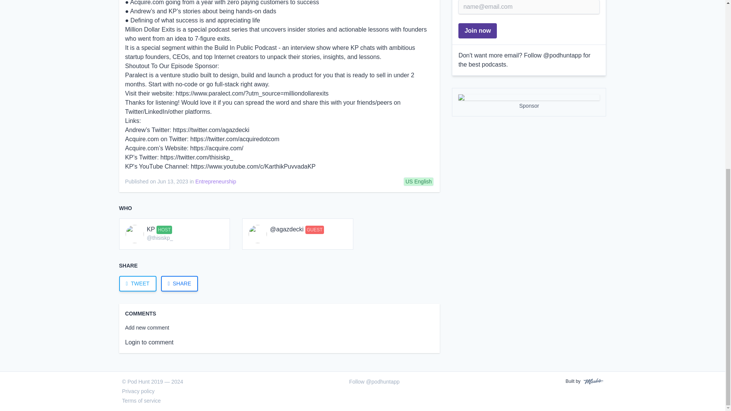  I want to click on Terms of service, so click(141, 400).